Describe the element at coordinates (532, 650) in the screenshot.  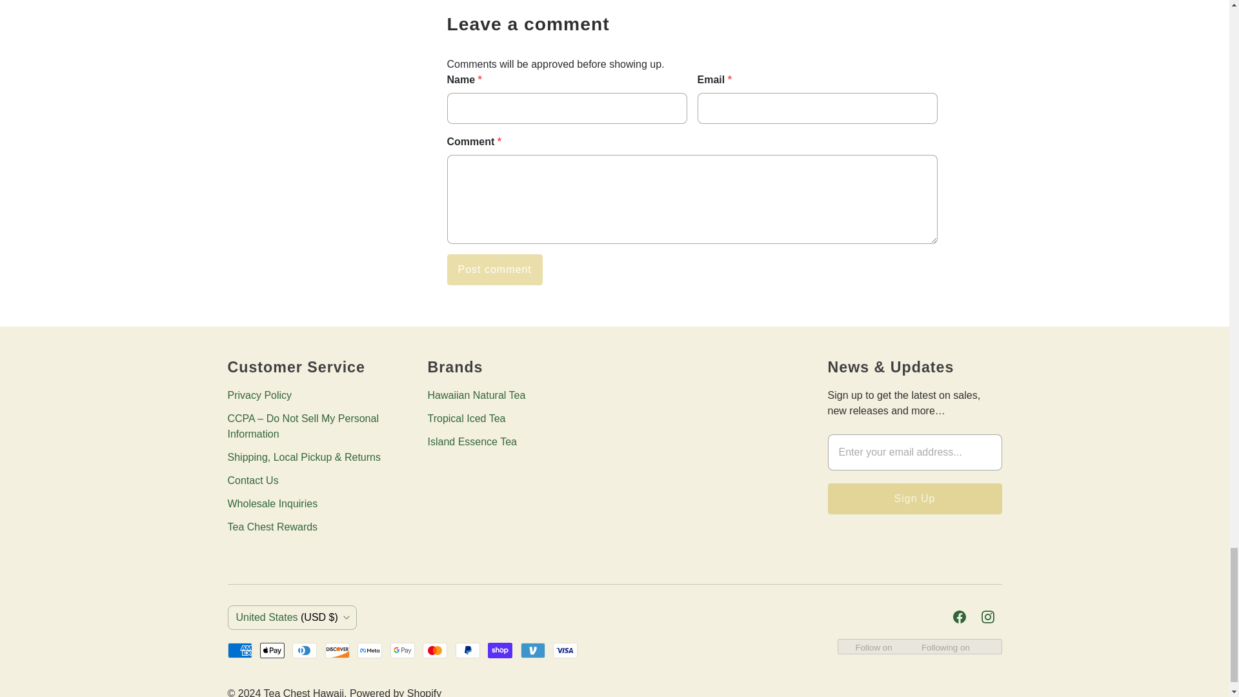
I see `Venmo` at that location.